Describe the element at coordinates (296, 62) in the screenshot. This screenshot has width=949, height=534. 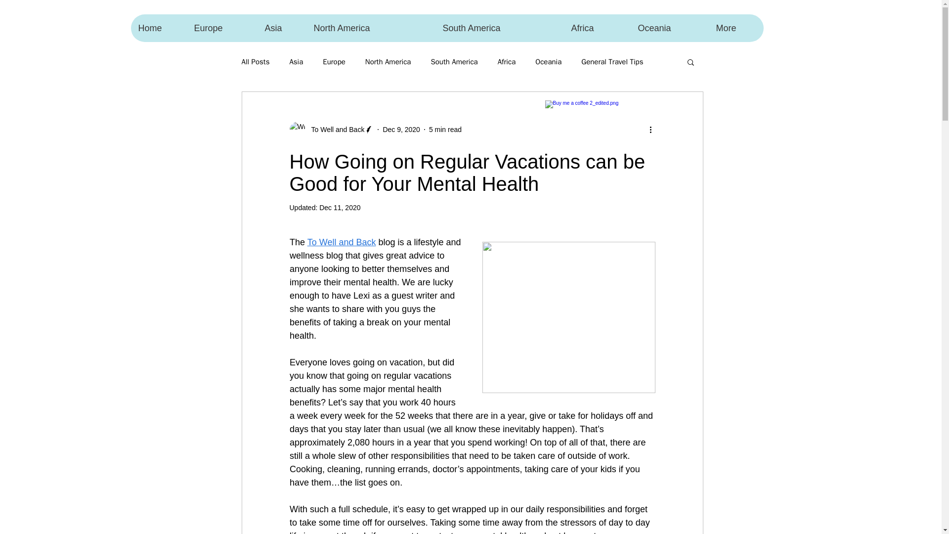
I see `Asia` at that location.